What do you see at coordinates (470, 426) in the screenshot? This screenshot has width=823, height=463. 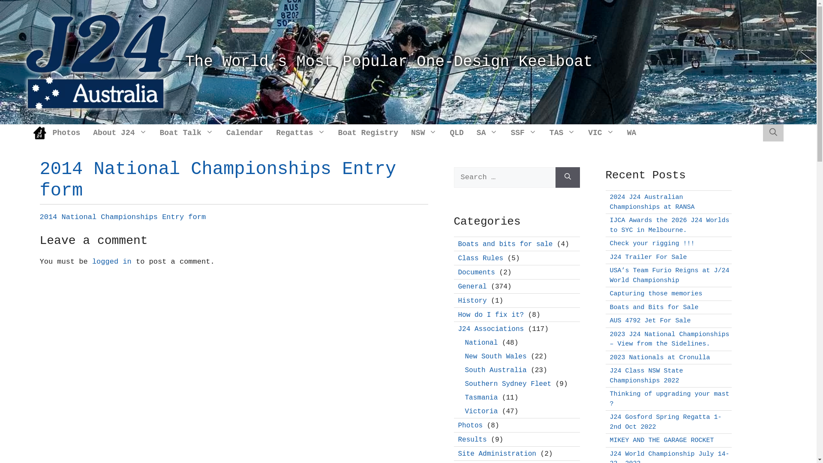 I see `Photos` at bounding box center [470, 426].